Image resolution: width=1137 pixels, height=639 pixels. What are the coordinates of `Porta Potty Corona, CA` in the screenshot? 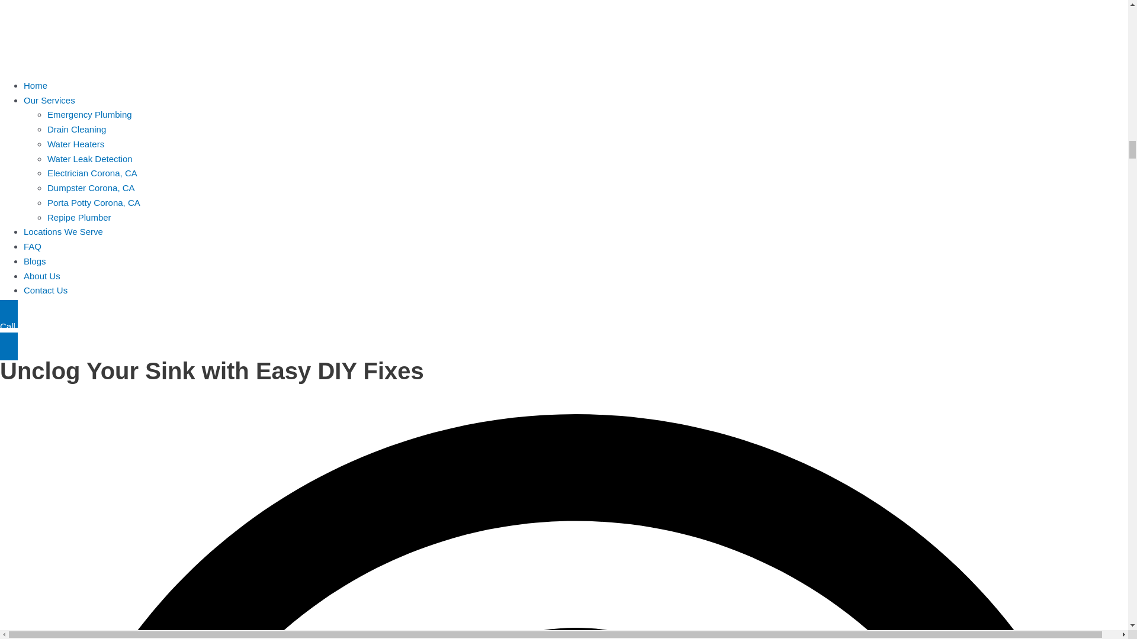 It's located at (94, 202).